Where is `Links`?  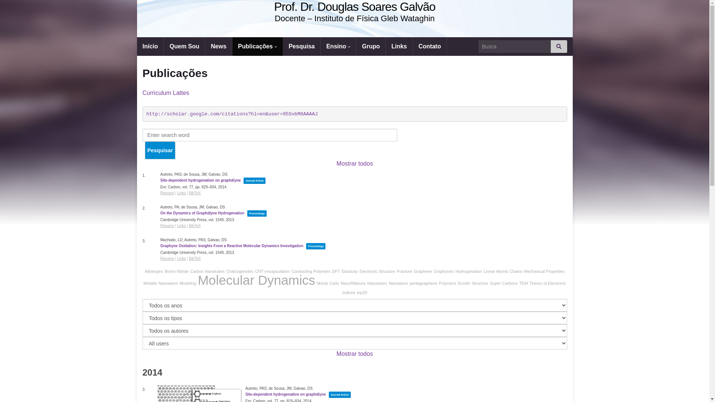
Links is located at coordinates (182, 193).